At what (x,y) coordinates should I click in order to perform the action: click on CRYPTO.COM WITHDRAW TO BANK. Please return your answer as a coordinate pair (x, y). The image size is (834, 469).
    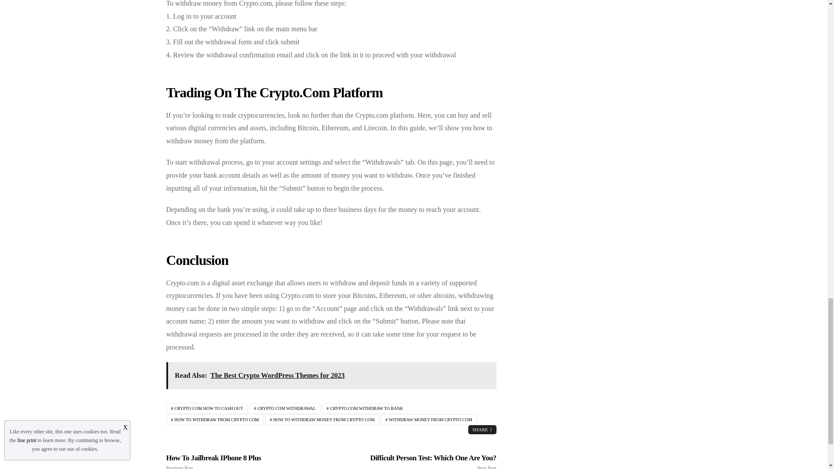
    Looking at the image, I should click on (365, 408).